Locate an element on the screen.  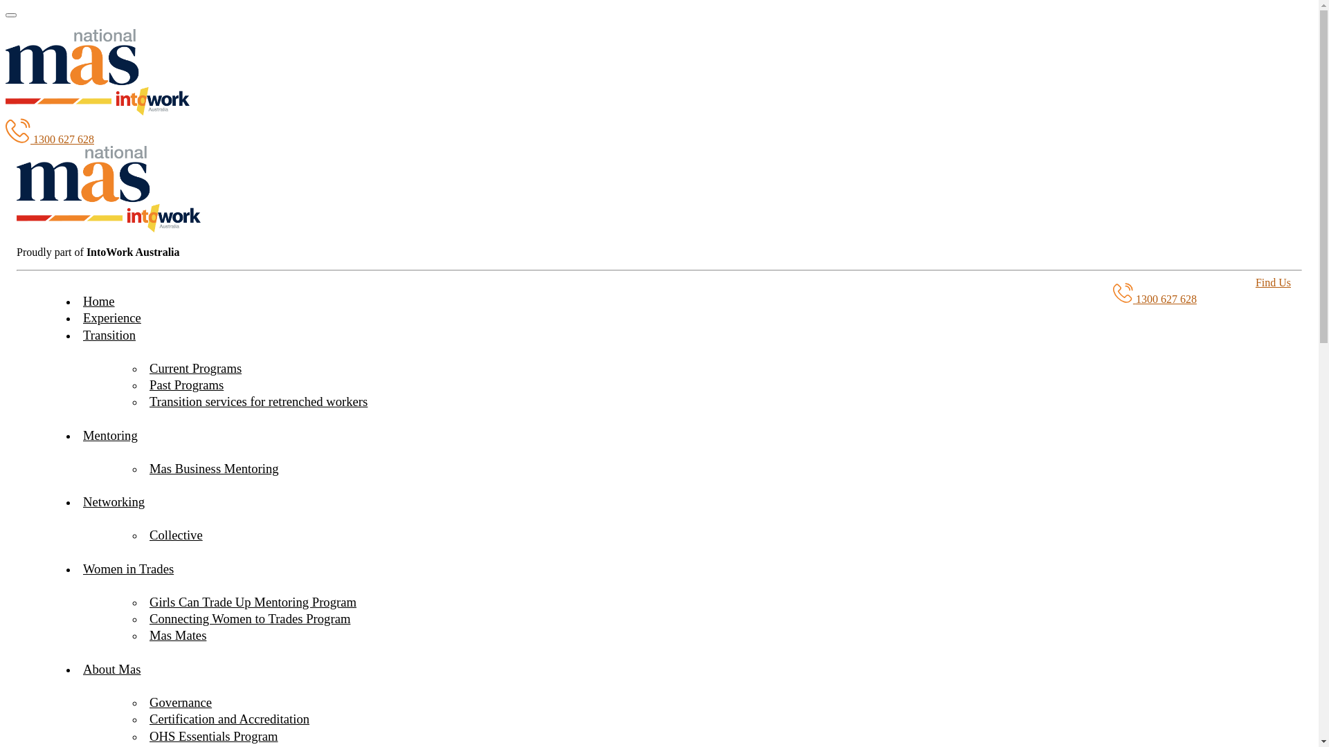
Governance is located at coordinates (181, 703).